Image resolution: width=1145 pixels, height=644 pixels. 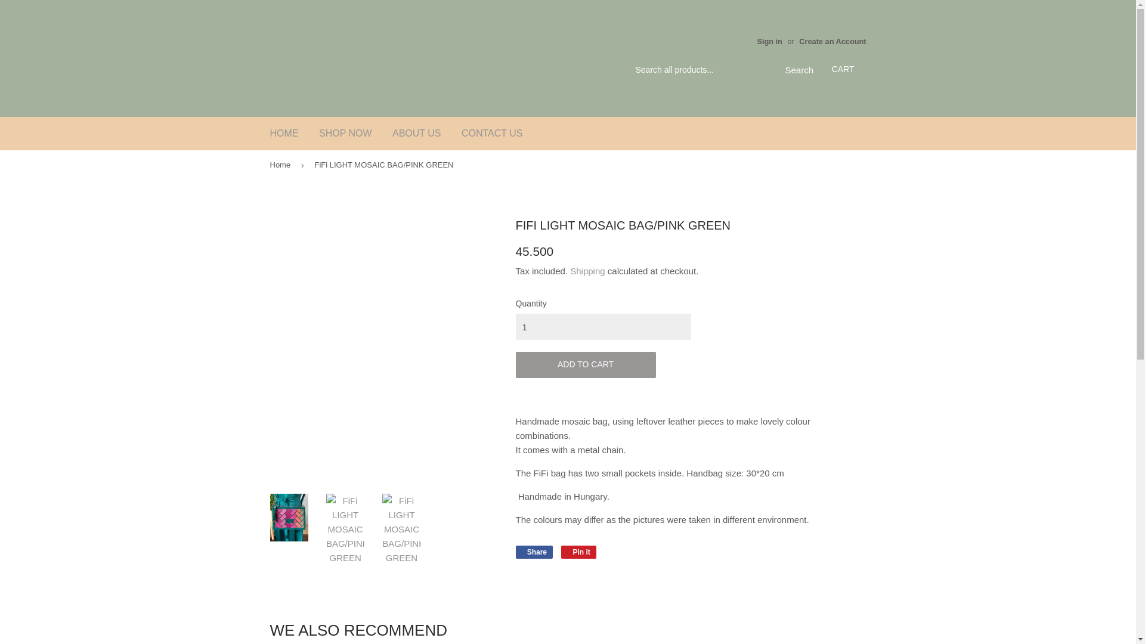 What do you see at coordinates (833, 41) in the screenshot?
I see `Create an Account` at bounding box center [833, 41].